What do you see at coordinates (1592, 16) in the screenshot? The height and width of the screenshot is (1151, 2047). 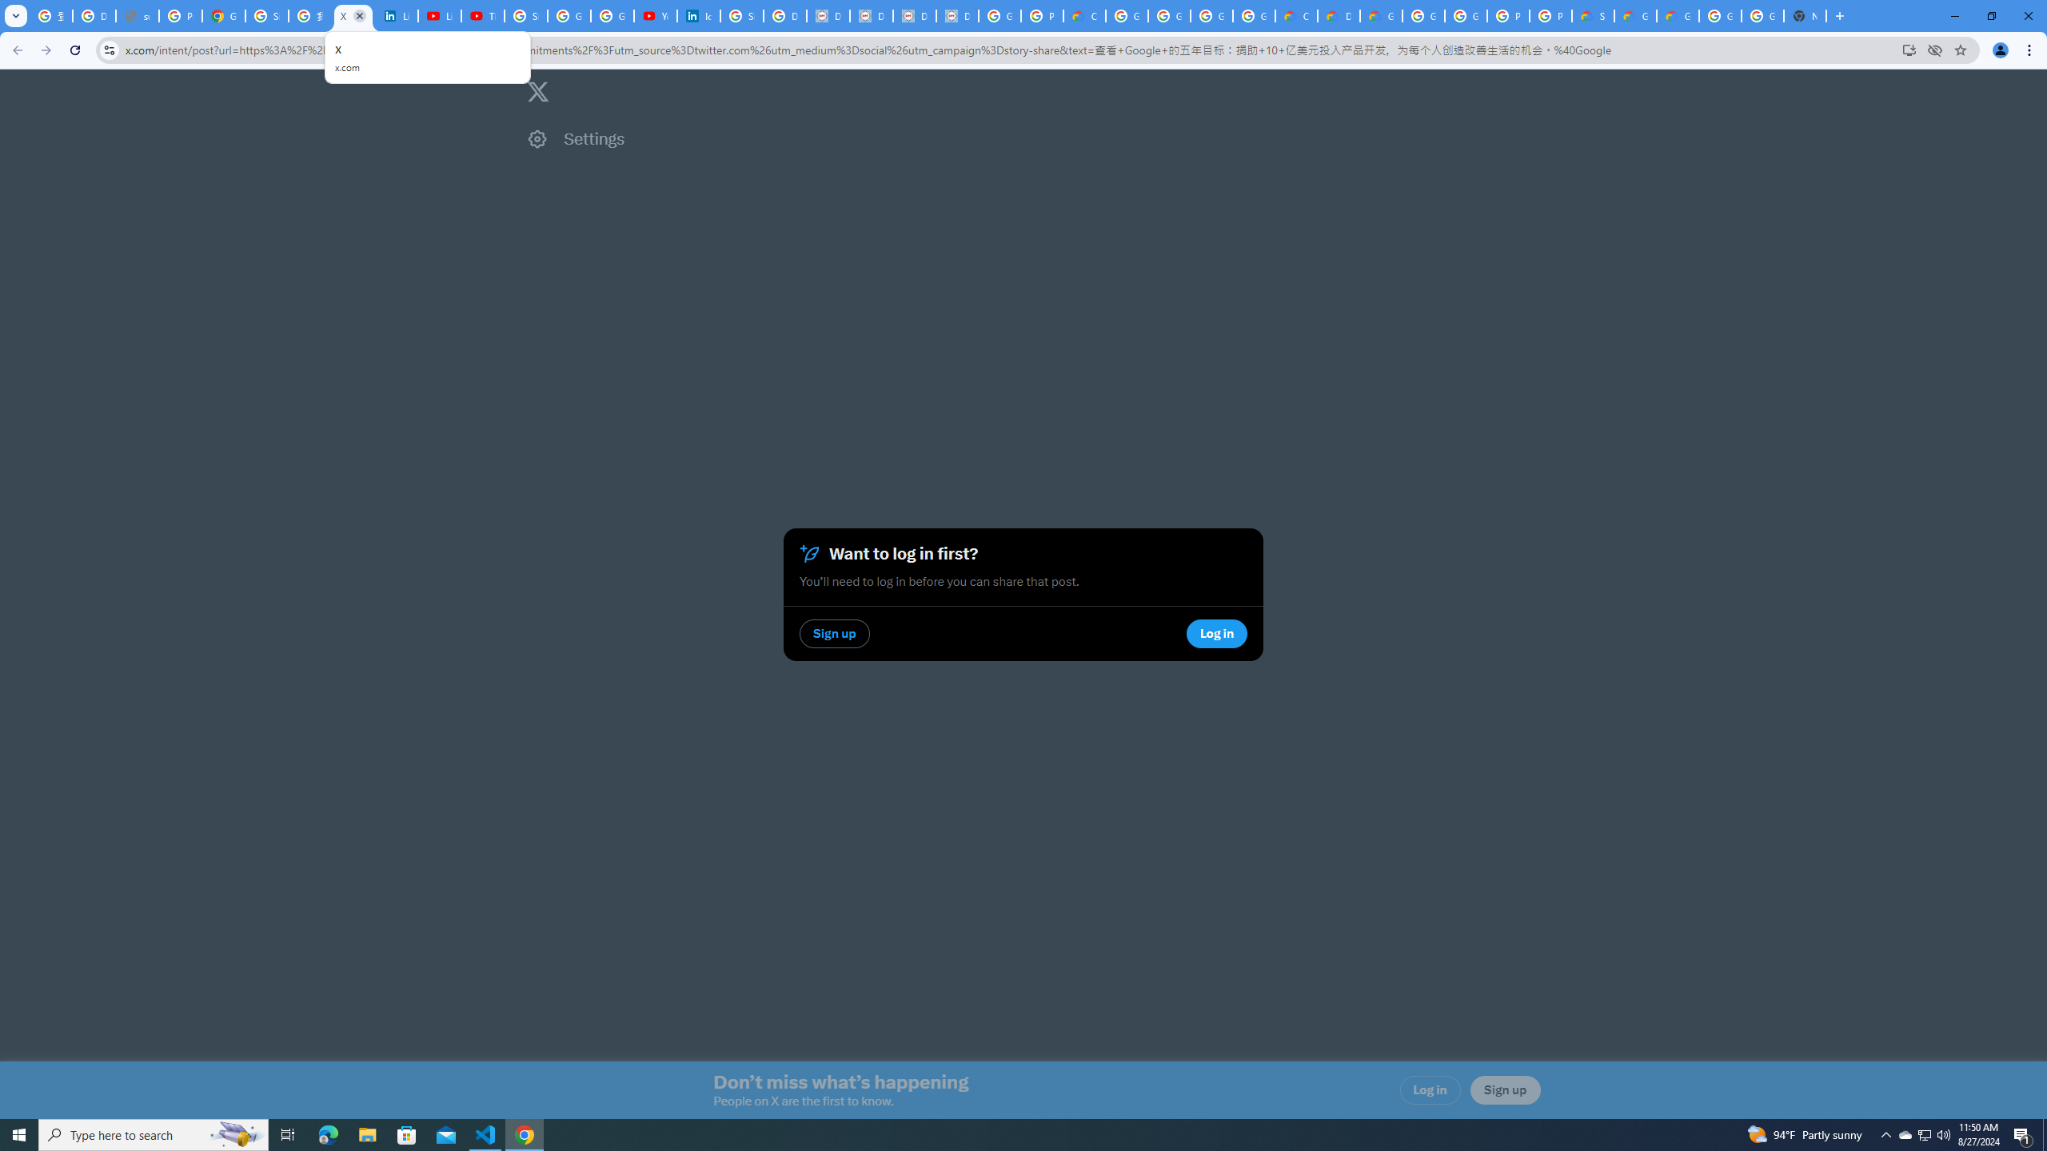 I see `Support Hub | Google Cloud` at bounding box center [1592, 16].